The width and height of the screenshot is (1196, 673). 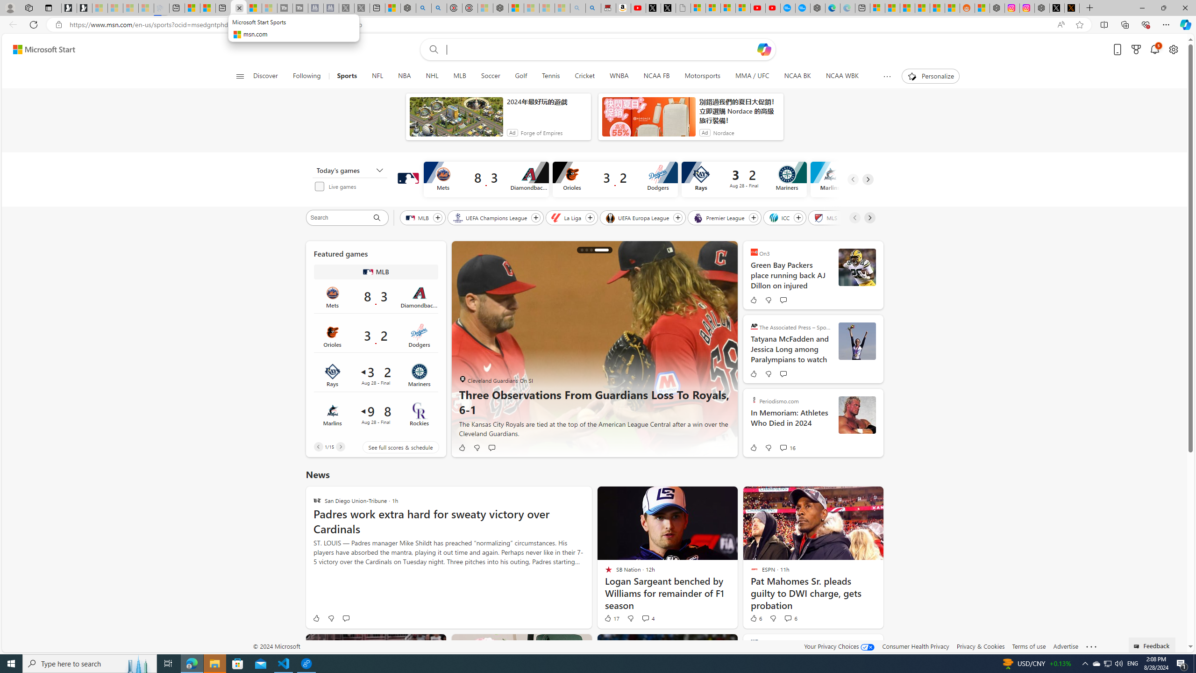 What do you see at coordinates (567, 217) in the screenshot?
I see `La Liga` at bounding box center [567, 217].